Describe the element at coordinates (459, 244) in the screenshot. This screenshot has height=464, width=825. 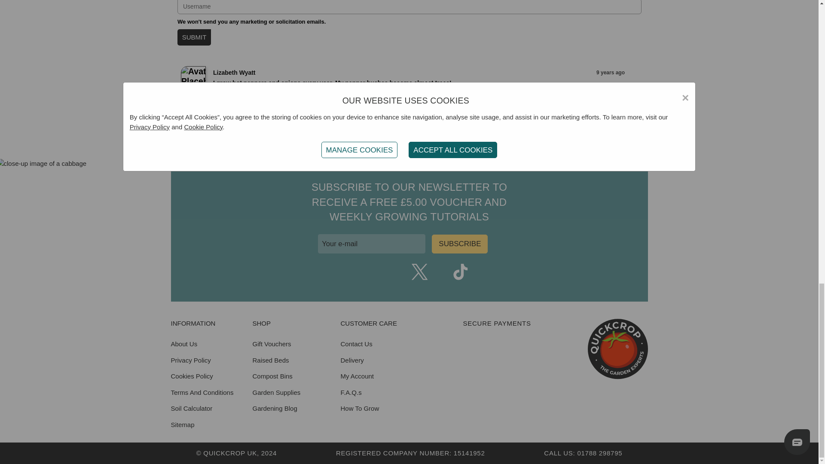
I see `Subscribe` at that location.